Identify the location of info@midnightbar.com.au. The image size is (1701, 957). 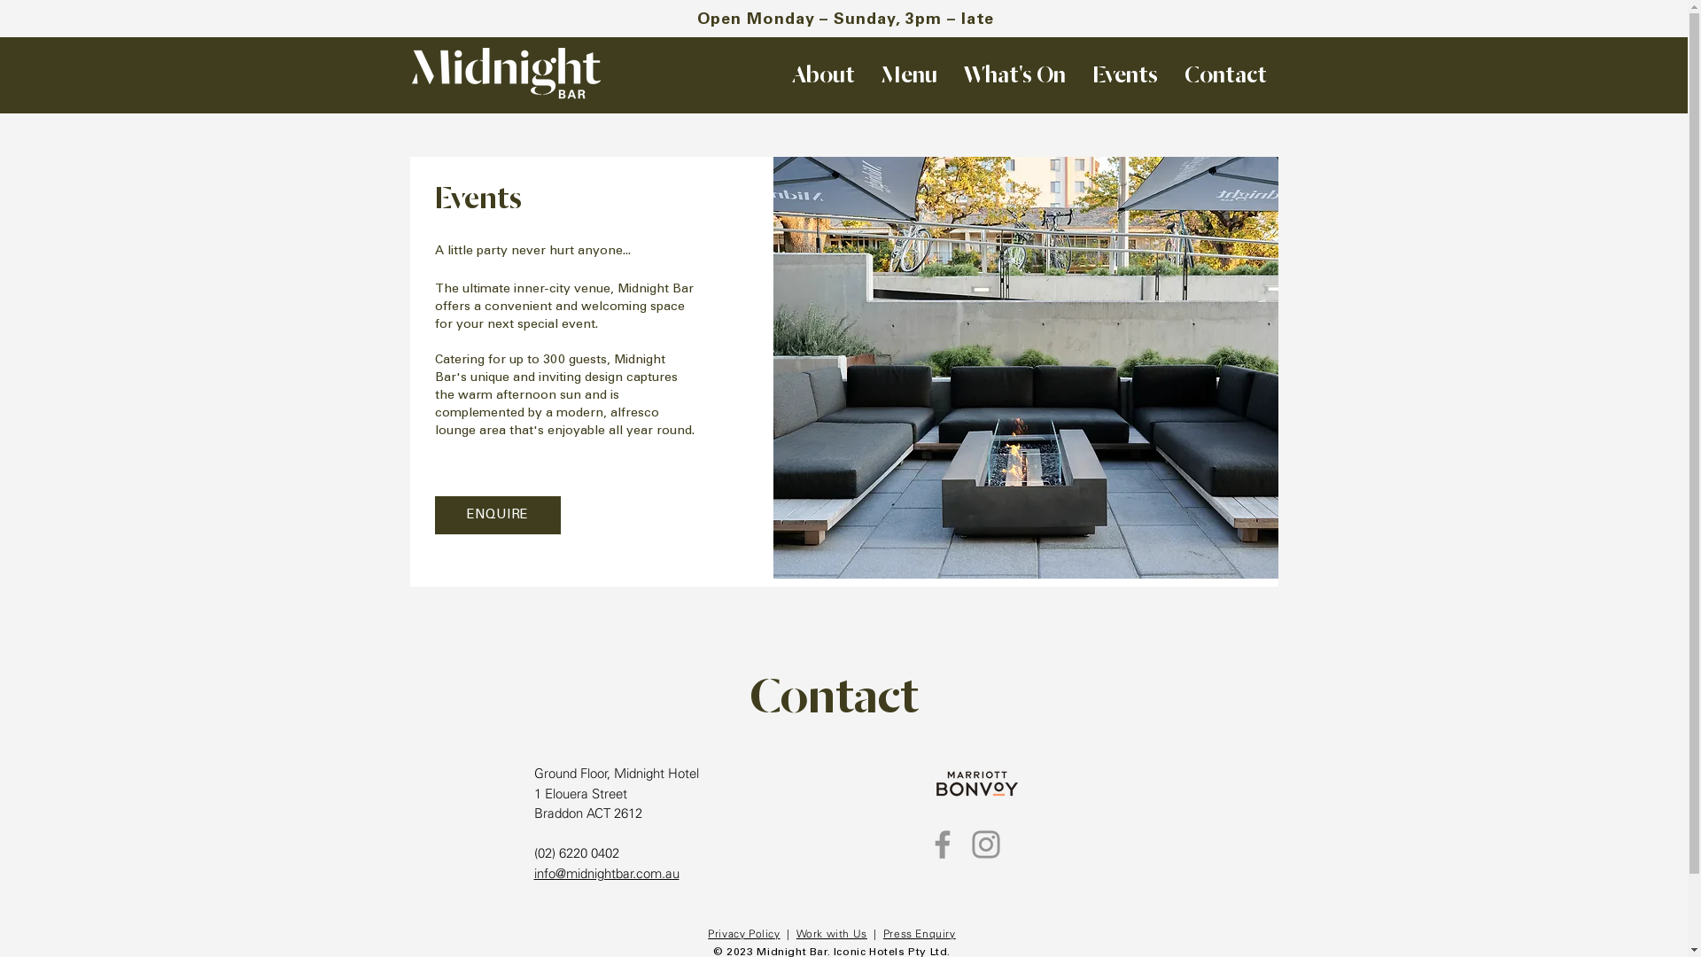
(606, 874).